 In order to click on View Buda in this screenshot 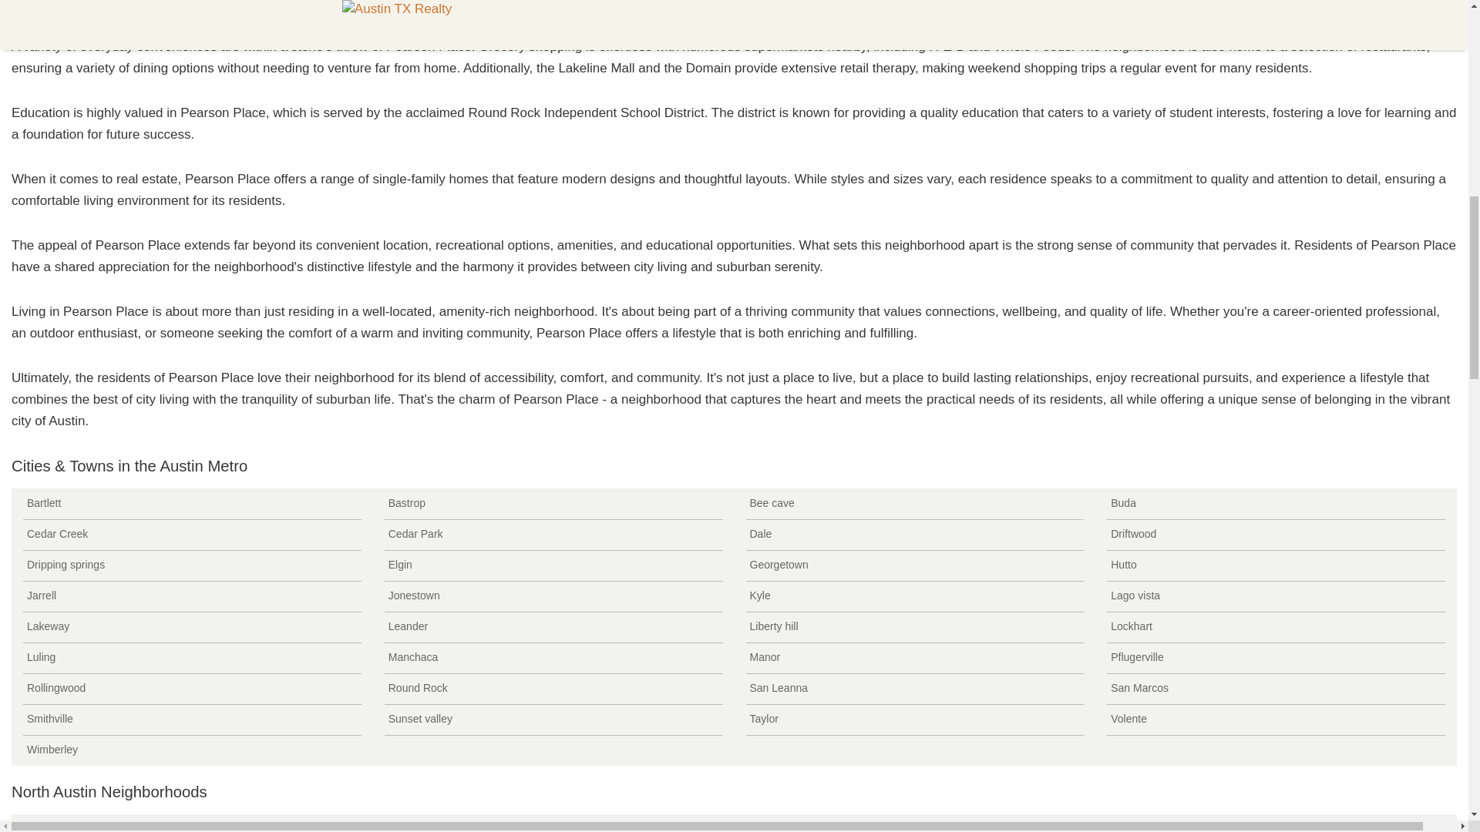, I will do `click(1276, 504)`.